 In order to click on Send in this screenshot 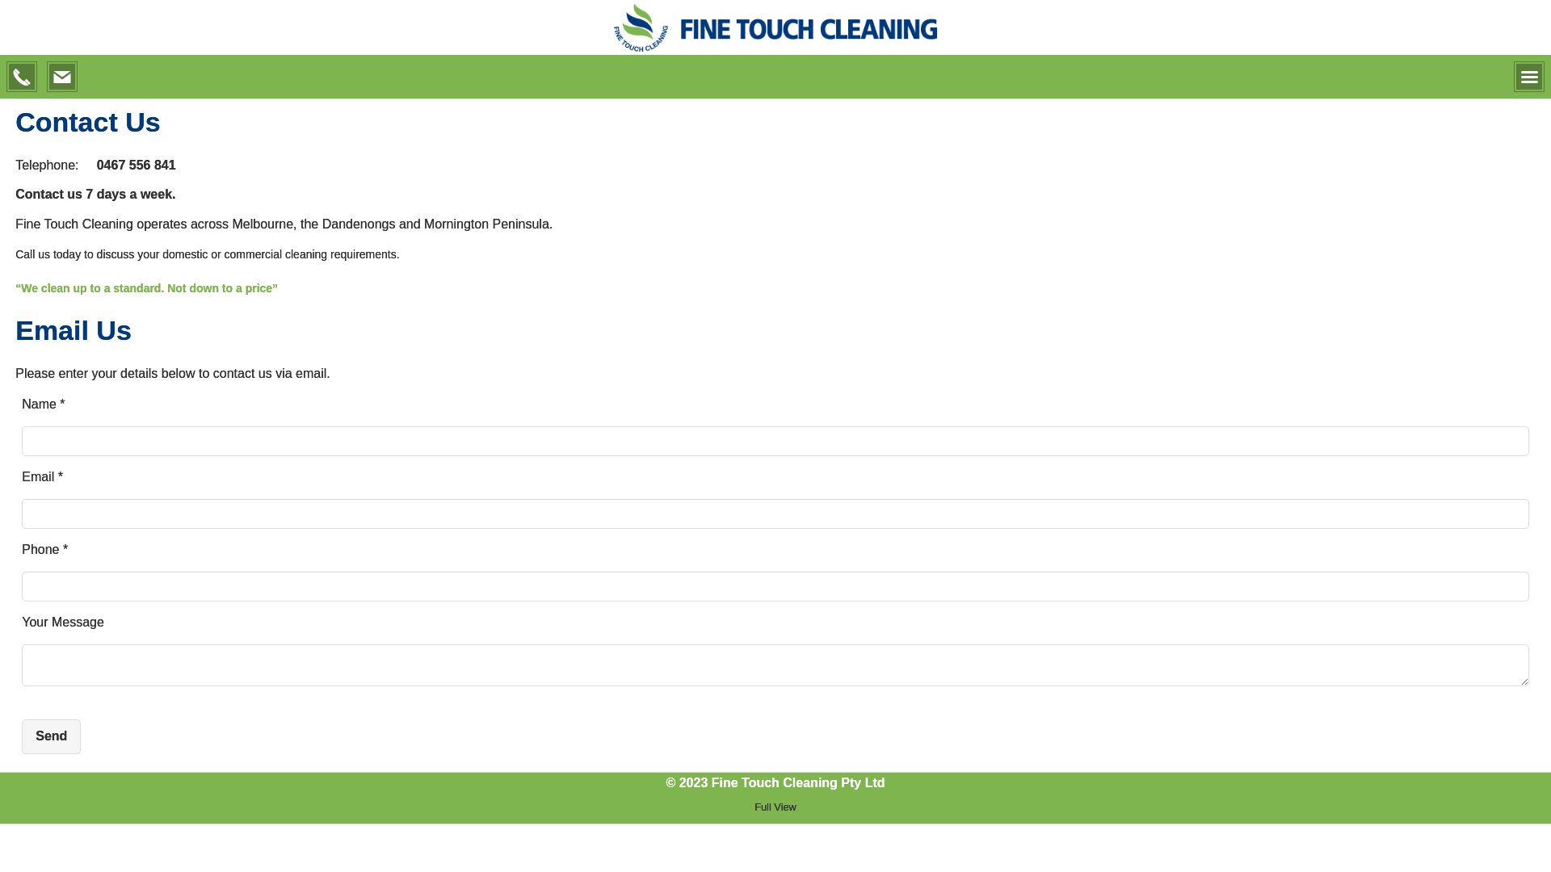, I will do `click(52, 736)`.